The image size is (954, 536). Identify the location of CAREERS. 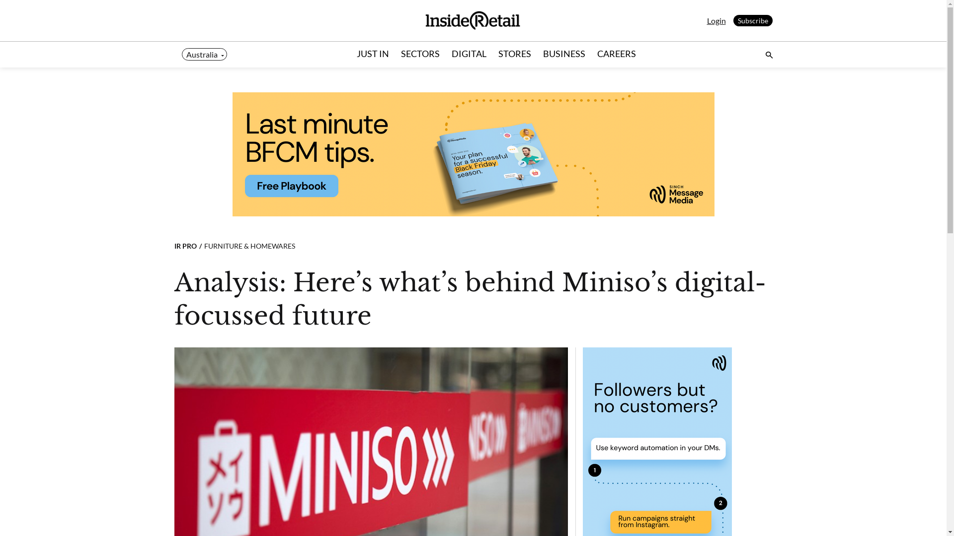
(616, 55).